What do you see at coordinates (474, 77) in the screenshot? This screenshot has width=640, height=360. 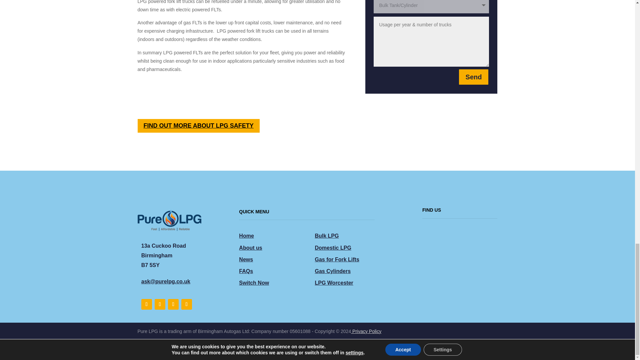 I see `Send` at bounding box center [474, 77].